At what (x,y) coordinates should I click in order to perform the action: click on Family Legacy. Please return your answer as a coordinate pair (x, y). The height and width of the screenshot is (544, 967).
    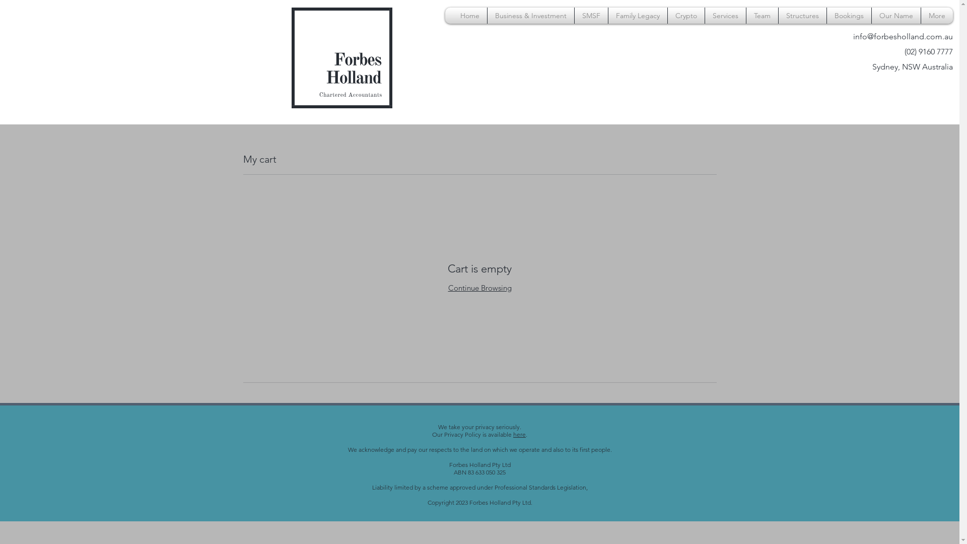
    Looking at the image, I should click on (638, 16).